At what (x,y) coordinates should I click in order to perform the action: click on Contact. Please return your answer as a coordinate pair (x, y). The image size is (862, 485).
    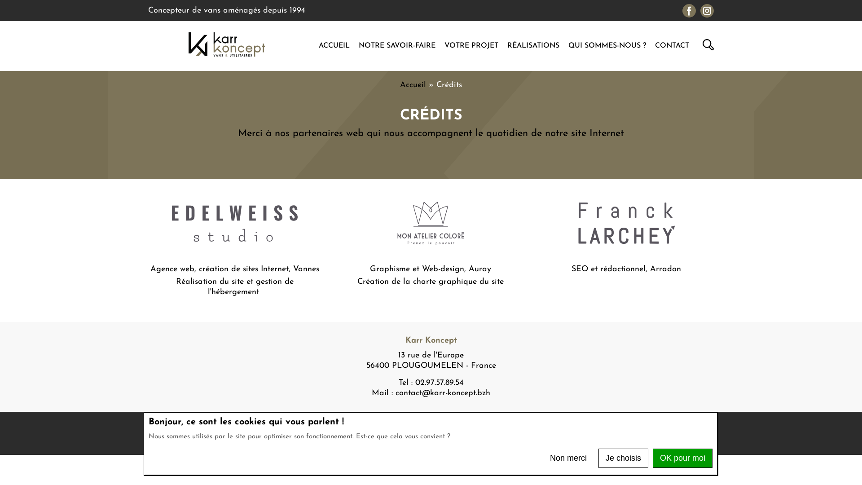
    Looking at the image, I should click on (536, 426).